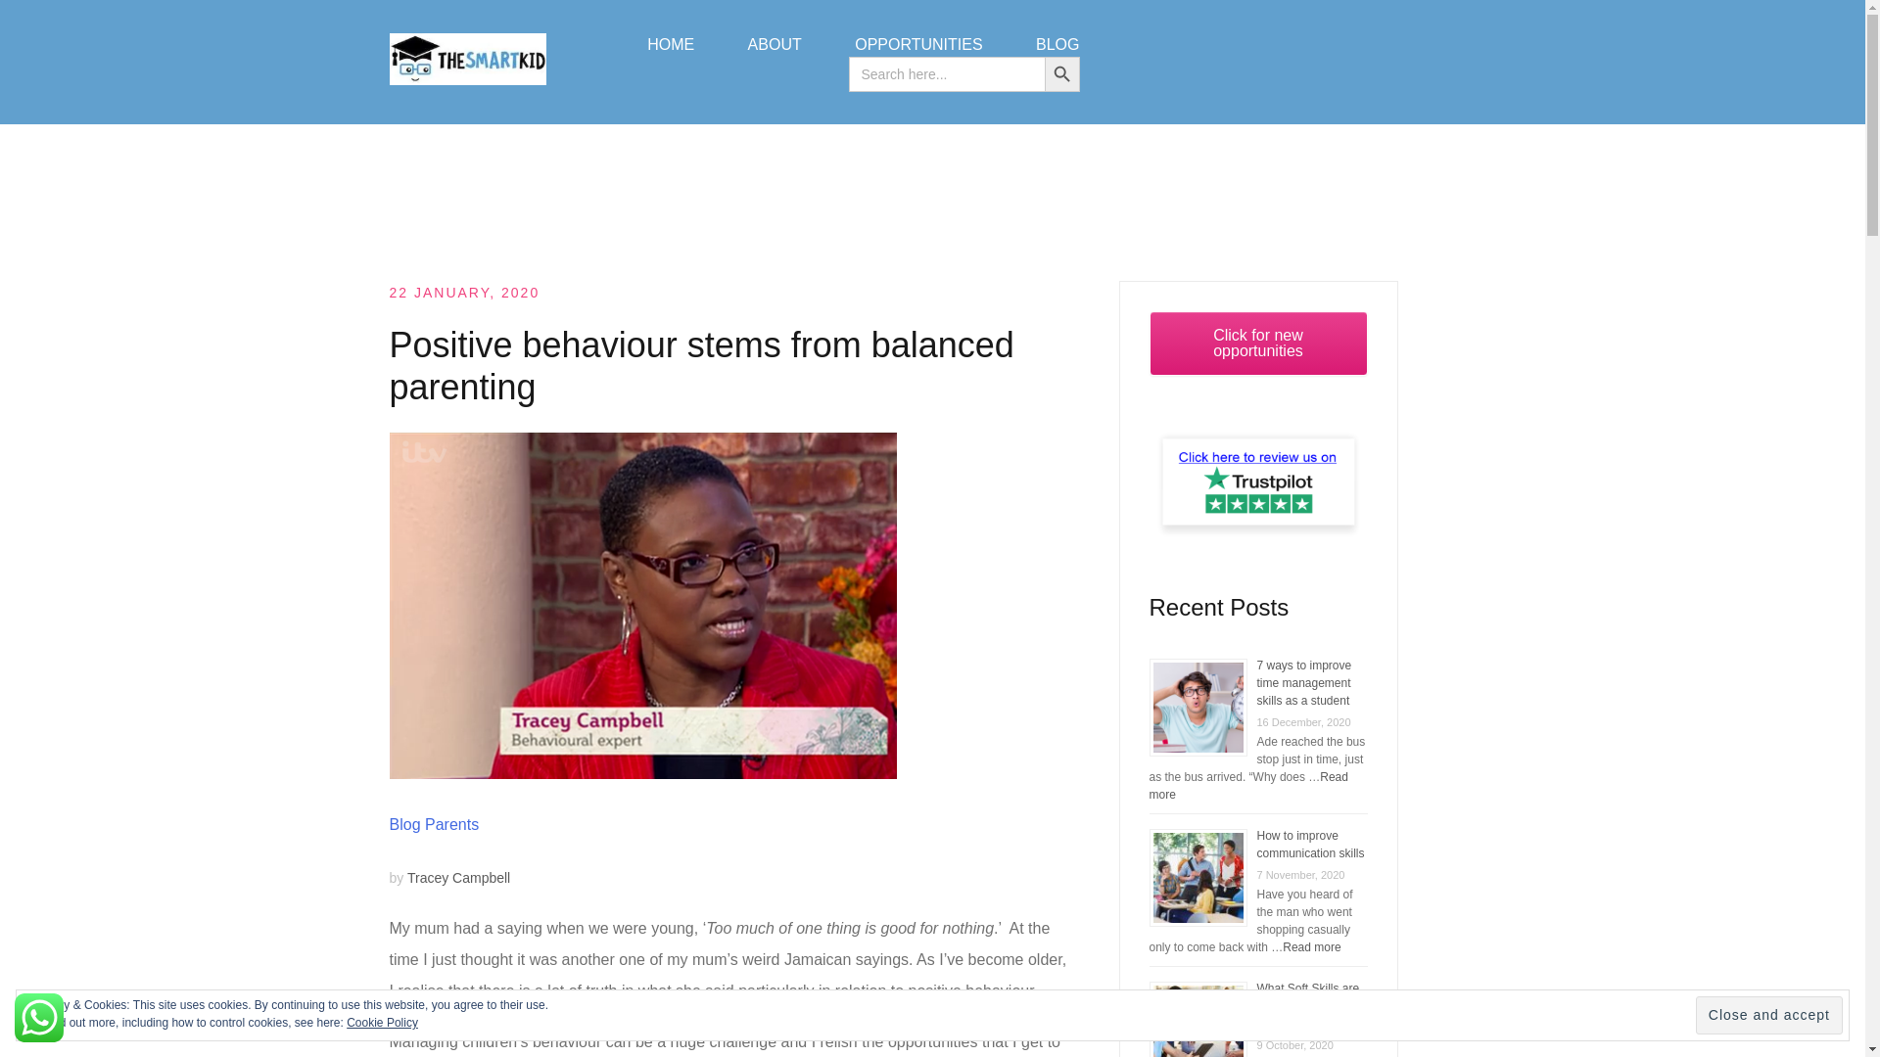  Describe the element at coordinates (1304, 682) in the screenshot. I see `7 ways to improve time management skills as a student` at that location.